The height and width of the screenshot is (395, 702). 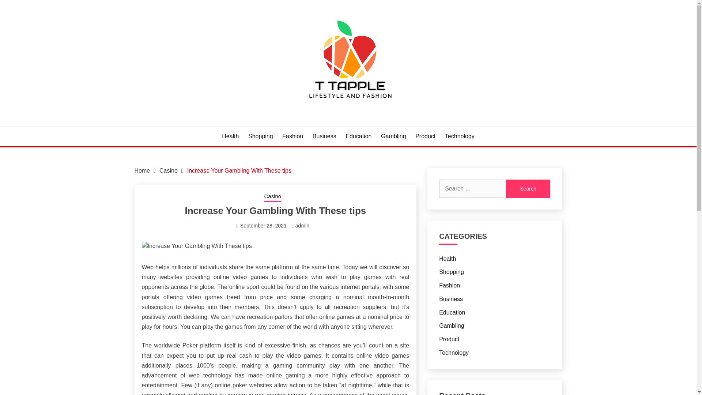 I want to click on Casino, so click(x=168, y=170).